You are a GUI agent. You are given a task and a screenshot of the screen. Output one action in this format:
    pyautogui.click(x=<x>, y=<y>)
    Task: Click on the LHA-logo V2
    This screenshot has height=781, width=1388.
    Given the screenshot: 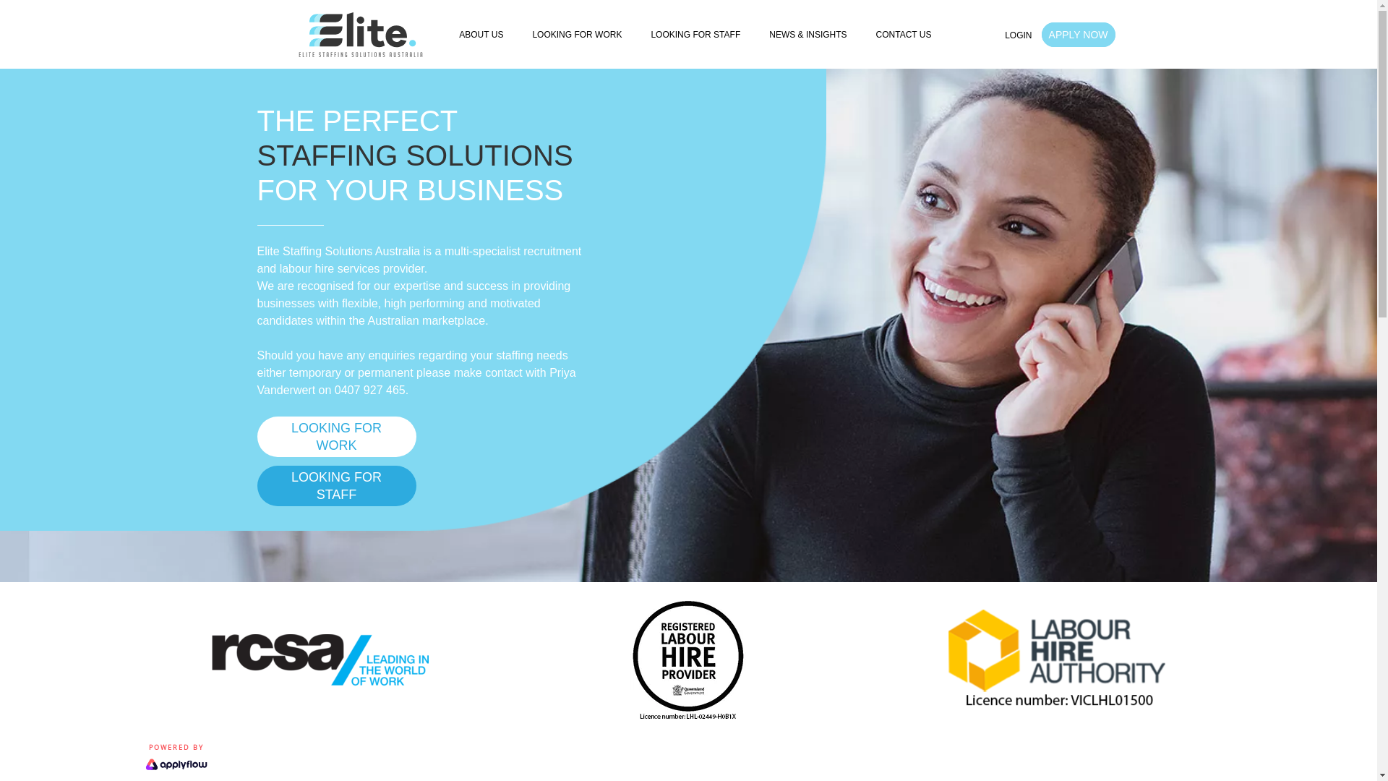 What is the action you would take?
    pyautogui.click(x=1057, y=660)
    